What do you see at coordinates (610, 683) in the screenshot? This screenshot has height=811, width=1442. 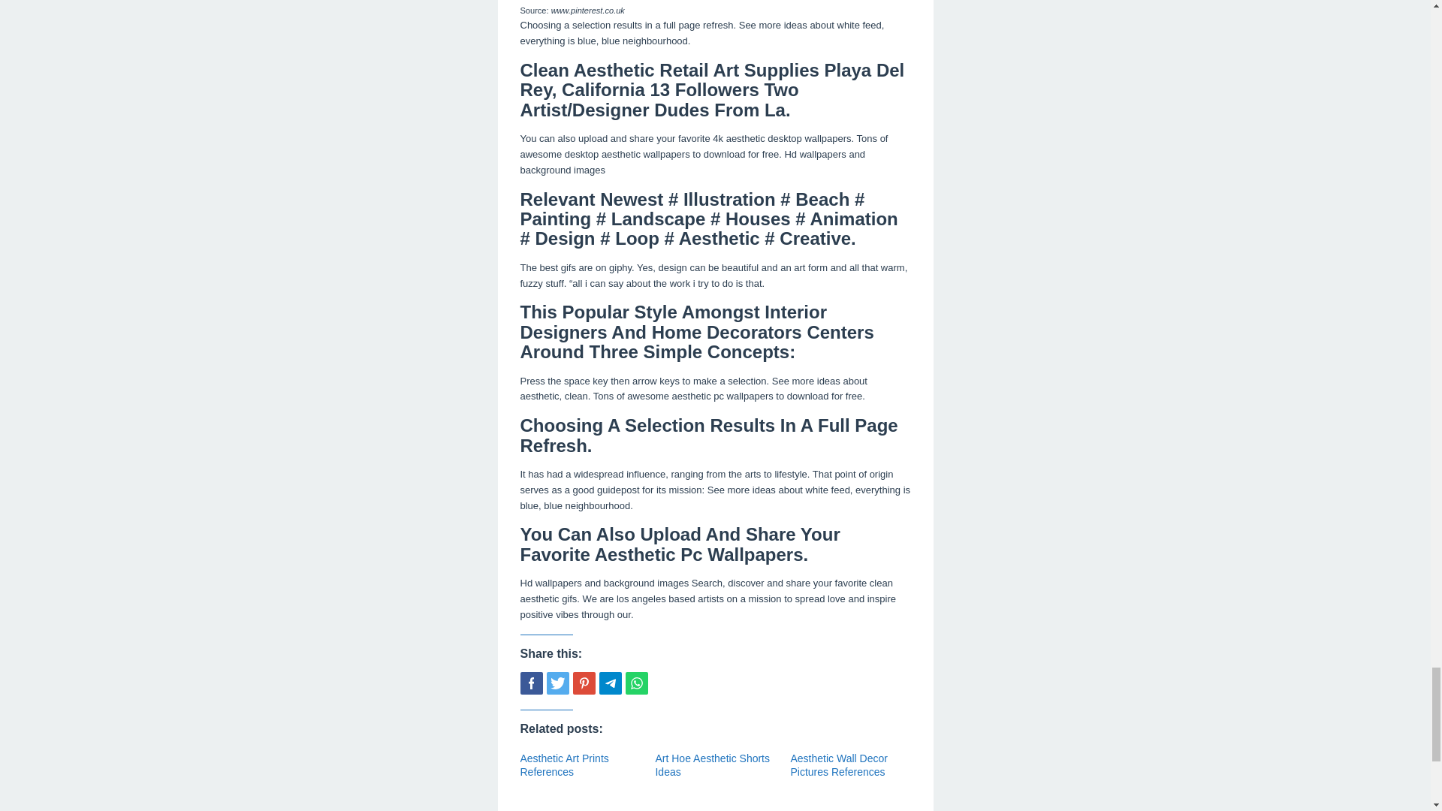 I see `Telegram Share` at bounding box center [610, 683].